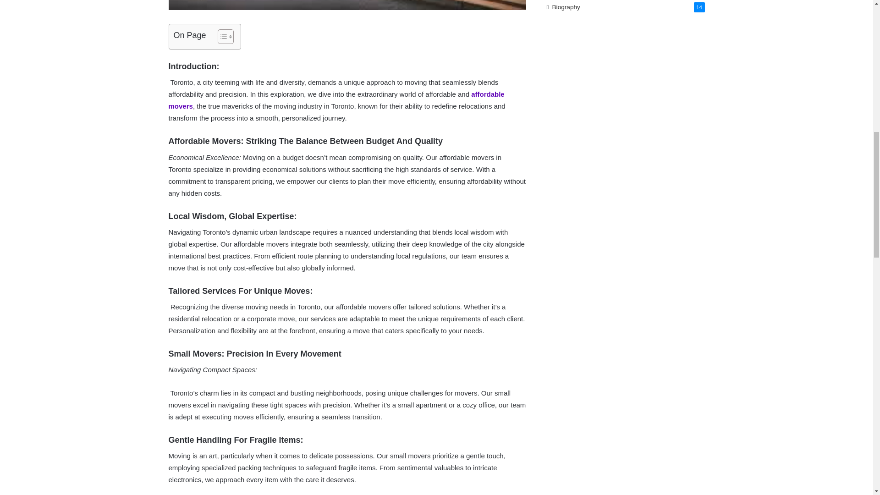 This screenshot has height=495, width=880. Describe the element at coordinates (336, 100) in the screenshot. I see `affordable movers` at that location.